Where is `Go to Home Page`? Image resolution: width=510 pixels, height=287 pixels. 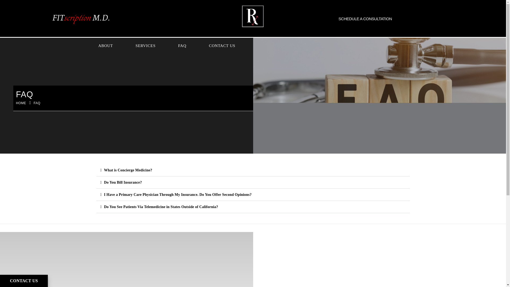 Go to Home Page is located at coordinates (21, 103).